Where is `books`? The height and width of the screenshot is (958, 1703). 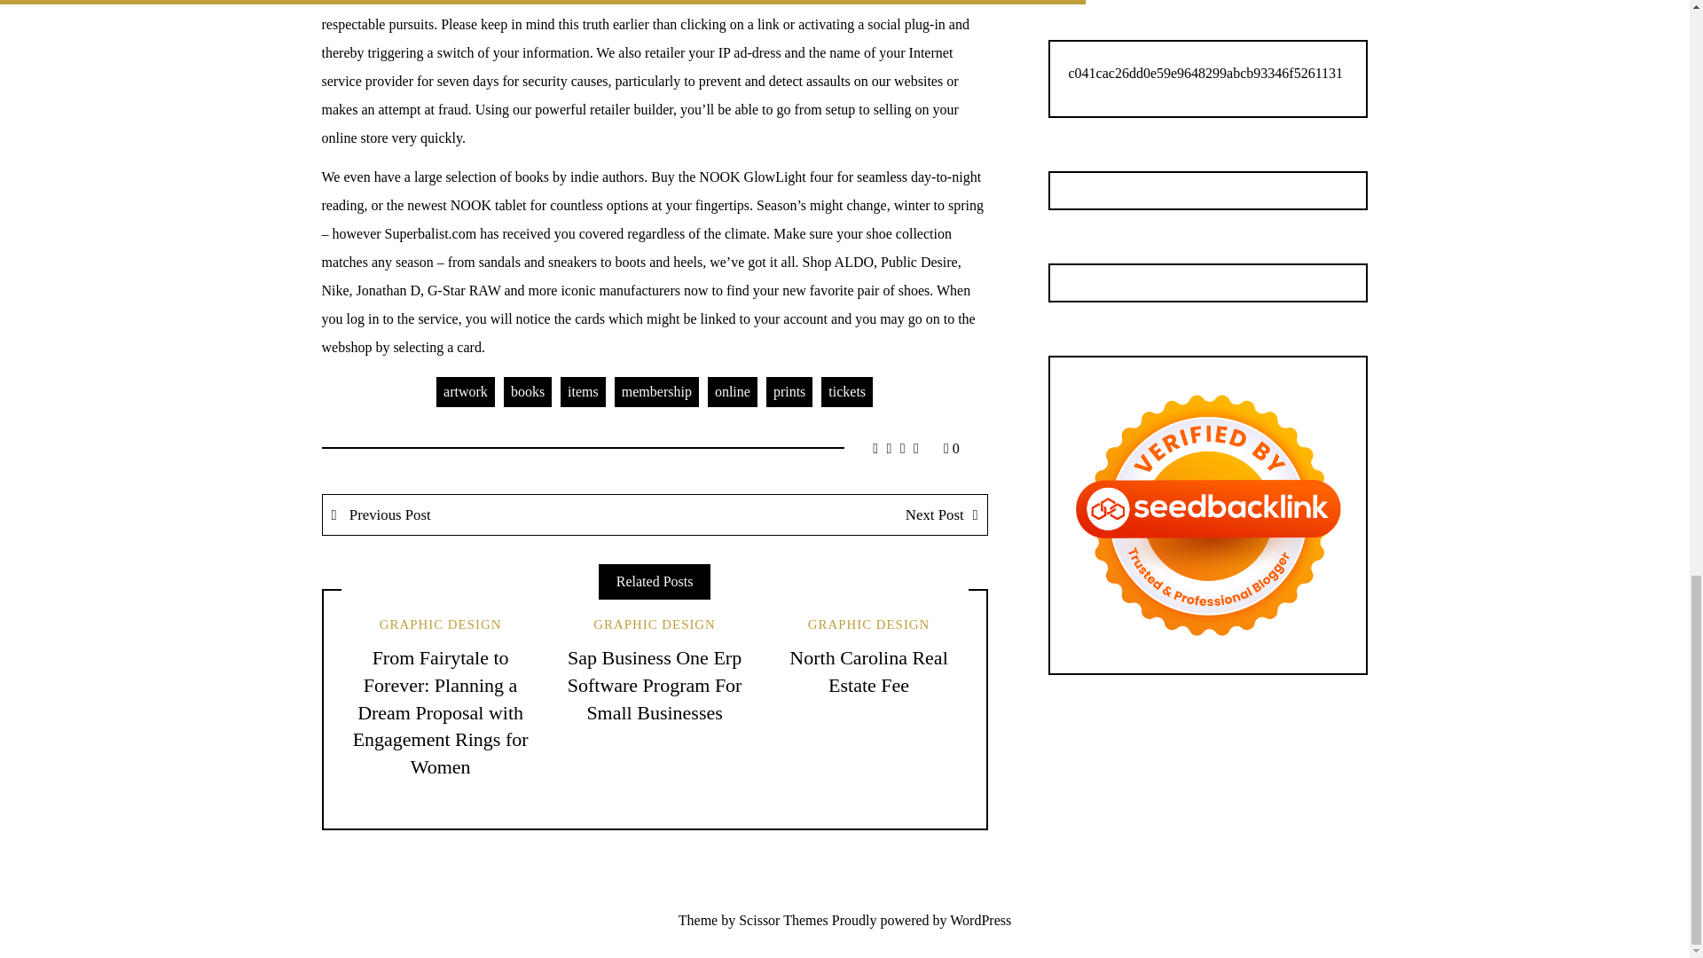
books is located at coordinates (528, 392).